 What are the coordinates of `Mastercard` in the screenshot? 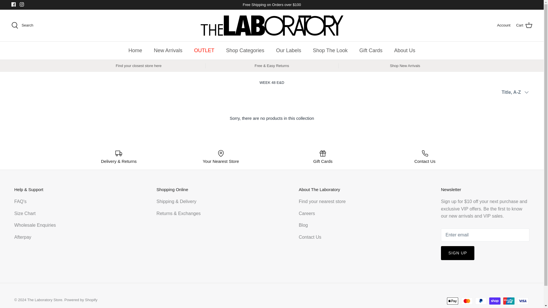 It's located at (467, 301).